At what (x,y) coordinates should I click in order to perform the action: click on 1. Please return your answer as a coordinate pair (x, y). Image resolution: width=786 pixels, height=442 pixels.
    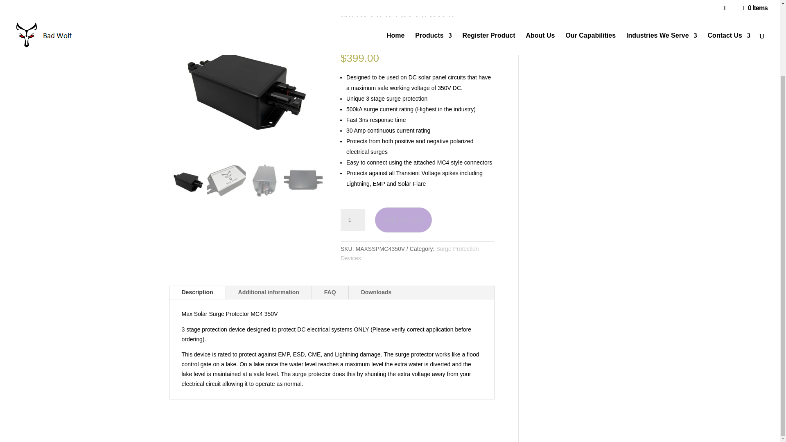
    Looking at the image, I should click on (353, 219).